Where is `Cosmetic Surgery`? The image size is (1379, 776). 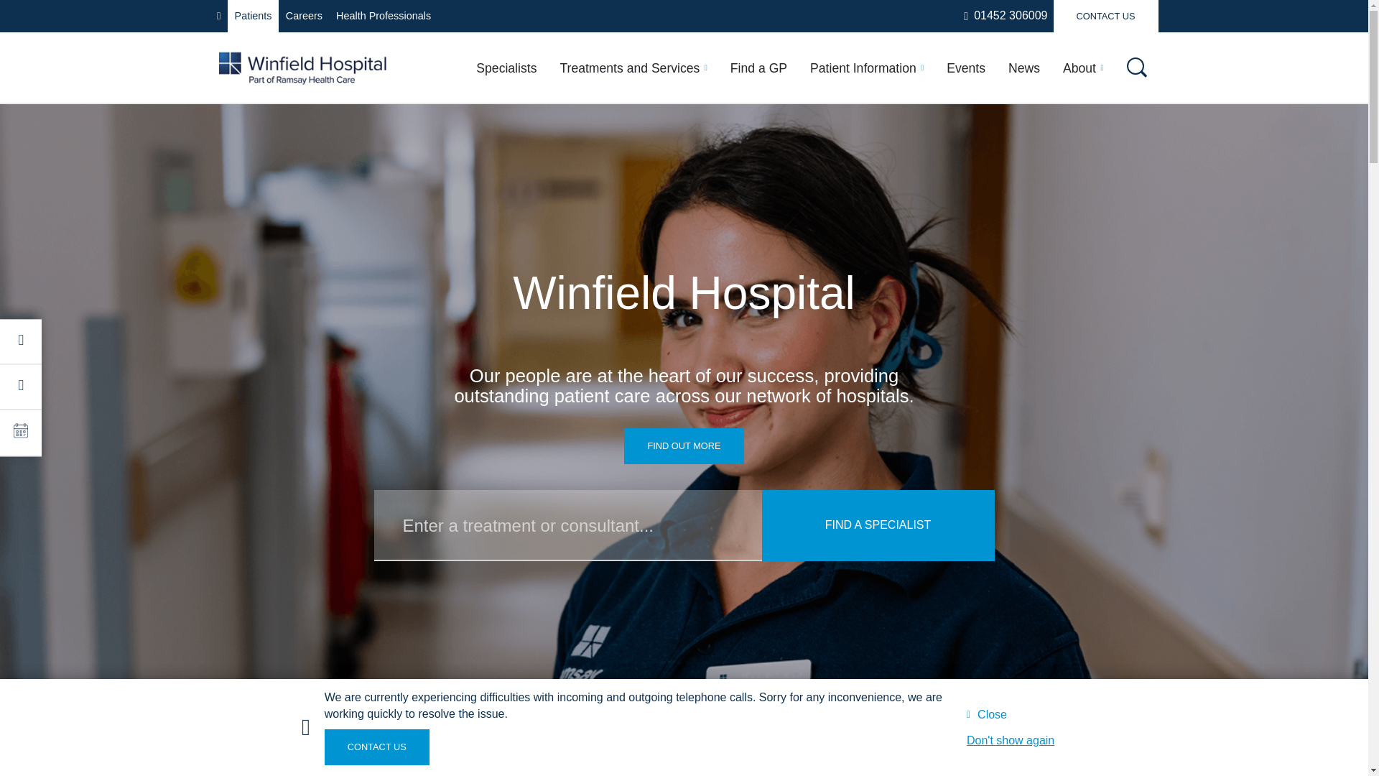
Cosmetic Surgery is located at coordinates (308, 176).